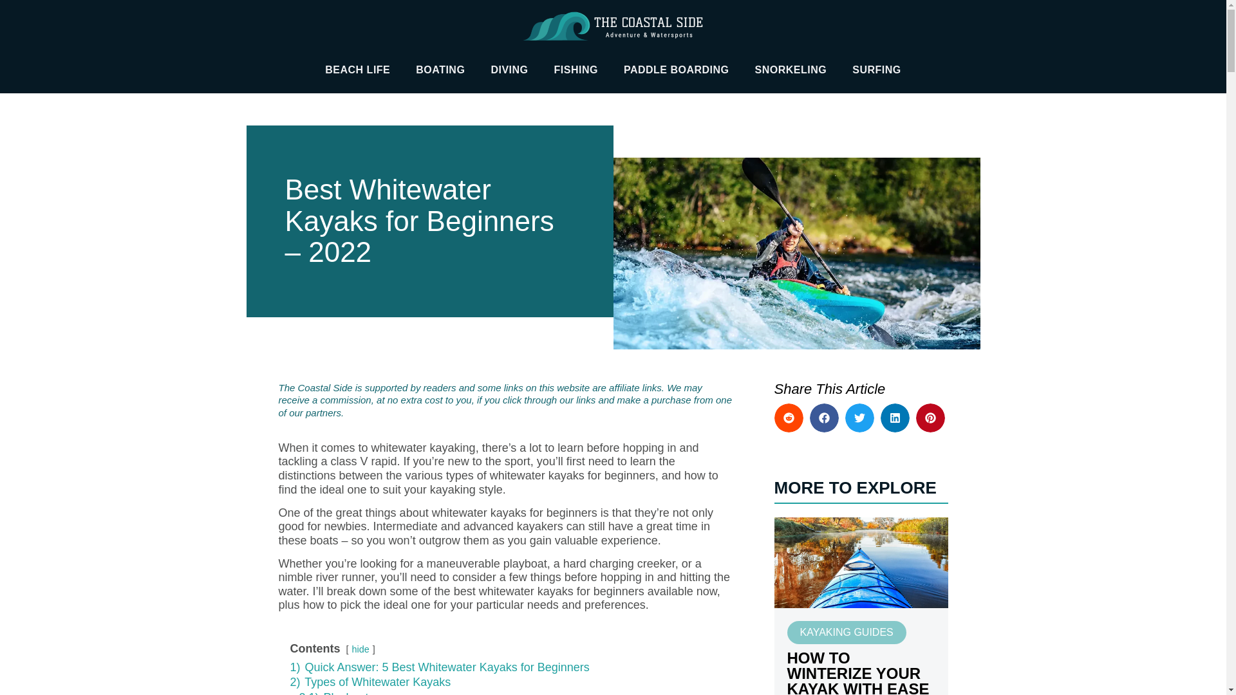 This screenshot has width=1236, height=695. What do you see at coordinates (860, 561) in the screenshot?
I see `How To Winterize Your Kayak with Ease This Fall` at bounding box center [860, 561].